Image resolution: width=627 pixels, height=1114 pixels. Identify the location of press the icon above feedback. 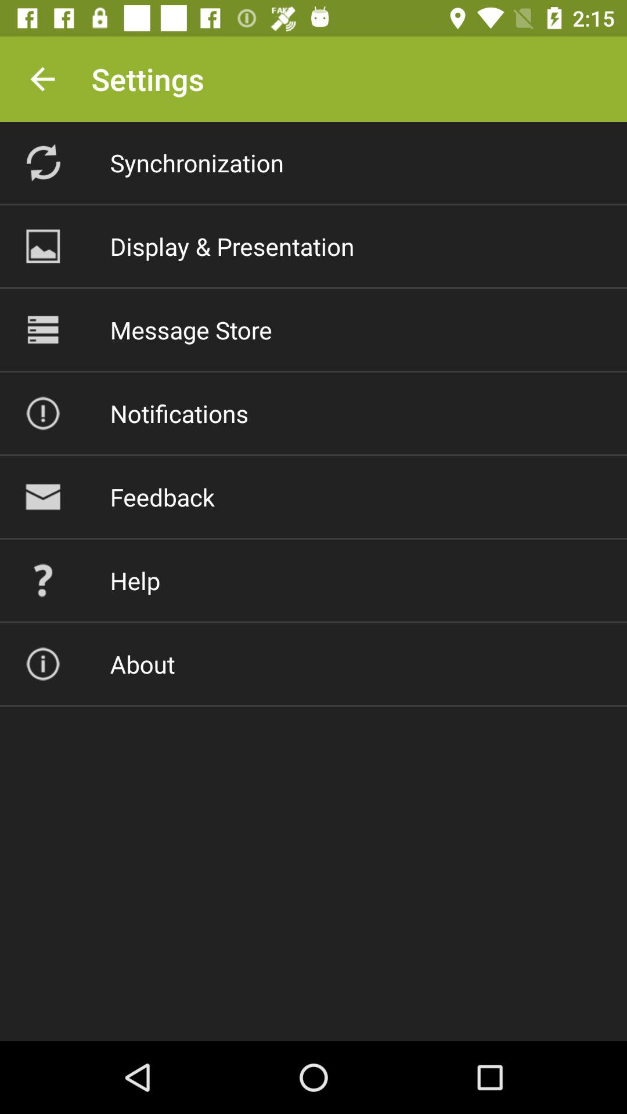
(179, 413).